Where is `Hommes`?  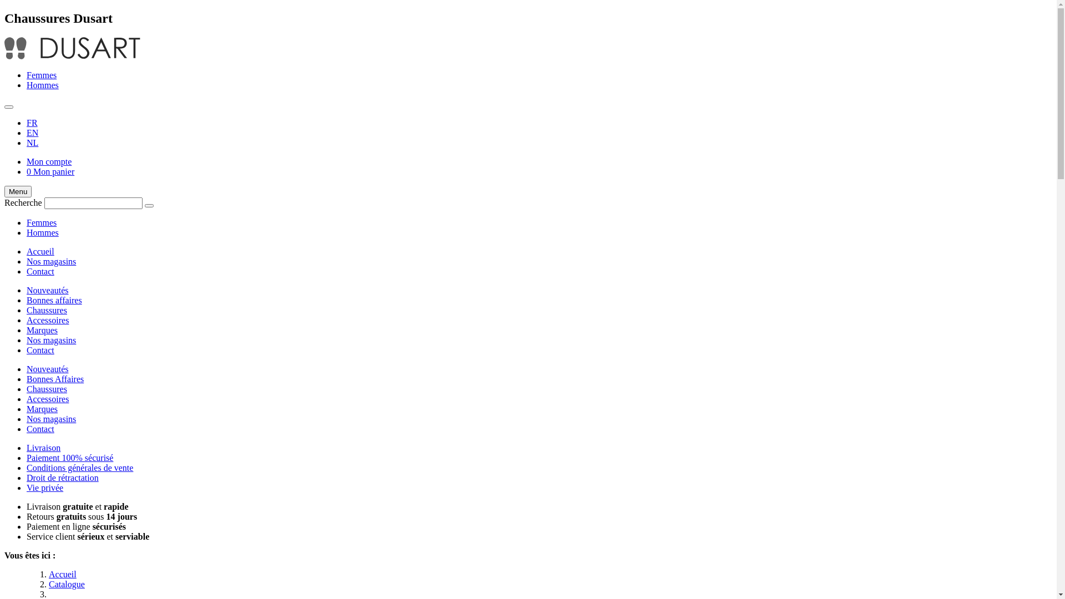
Hommes is located at coordinates (43, 85).